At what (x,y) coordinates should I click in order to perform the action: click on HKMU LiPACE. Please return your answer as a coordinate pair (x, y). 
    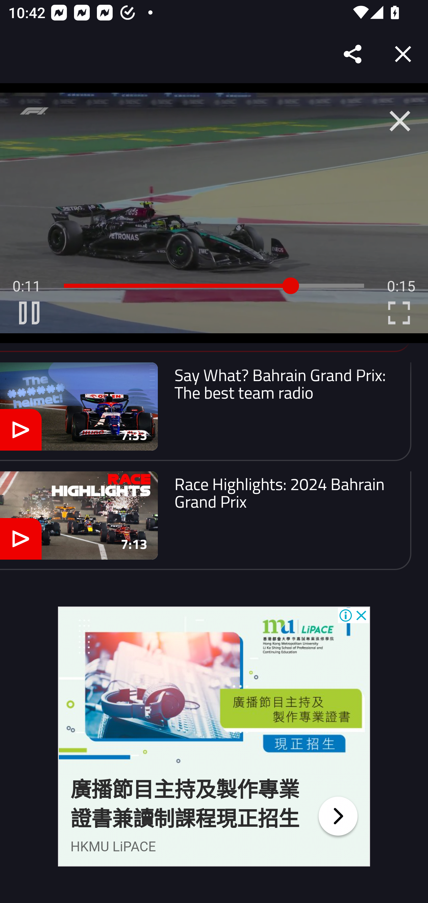
    Looking at the image, I should click on (114, 847).